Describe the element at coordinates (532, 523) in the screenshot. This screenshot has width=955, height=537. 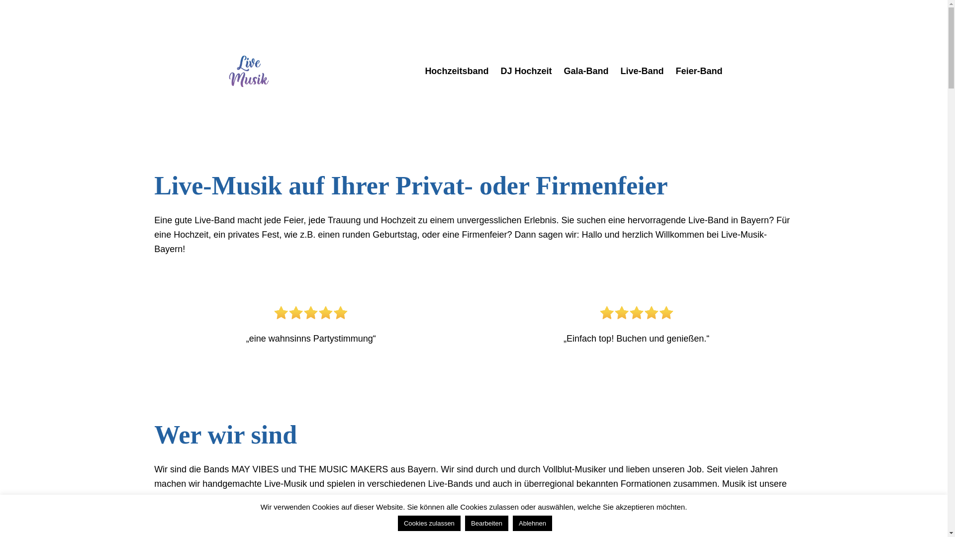
I see `Ablehnen` at that location.